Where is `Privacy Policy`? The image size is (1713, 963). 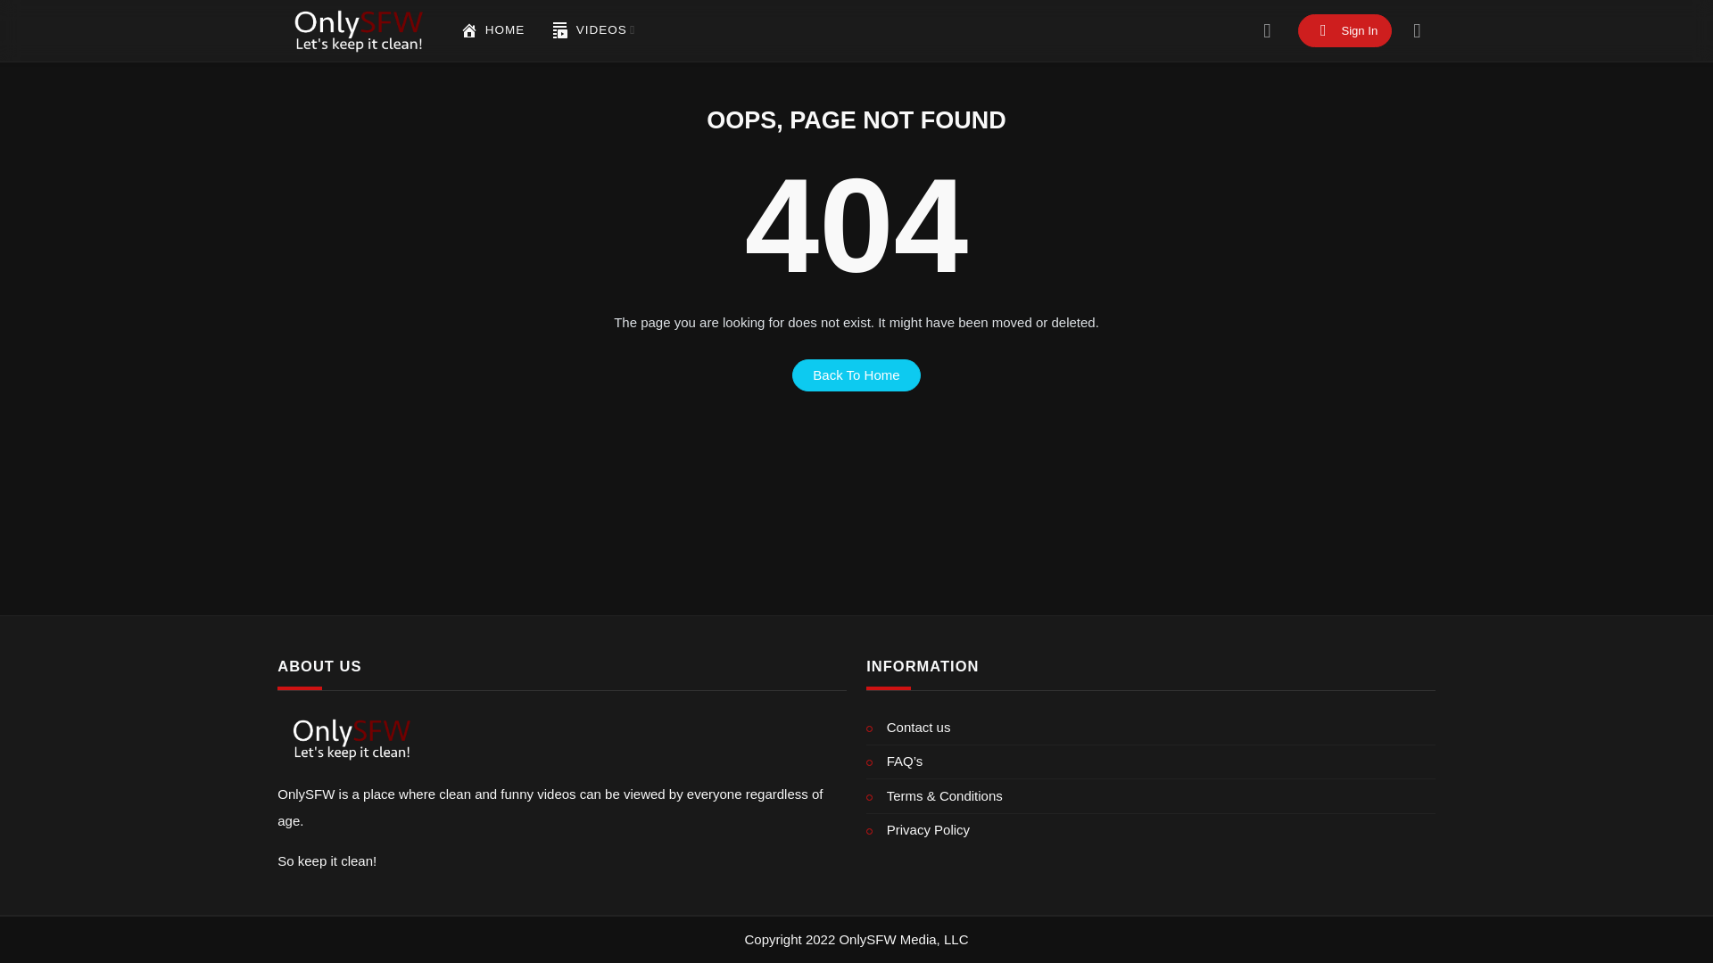 Privacy Policy is located at coordinates (1151, 830).